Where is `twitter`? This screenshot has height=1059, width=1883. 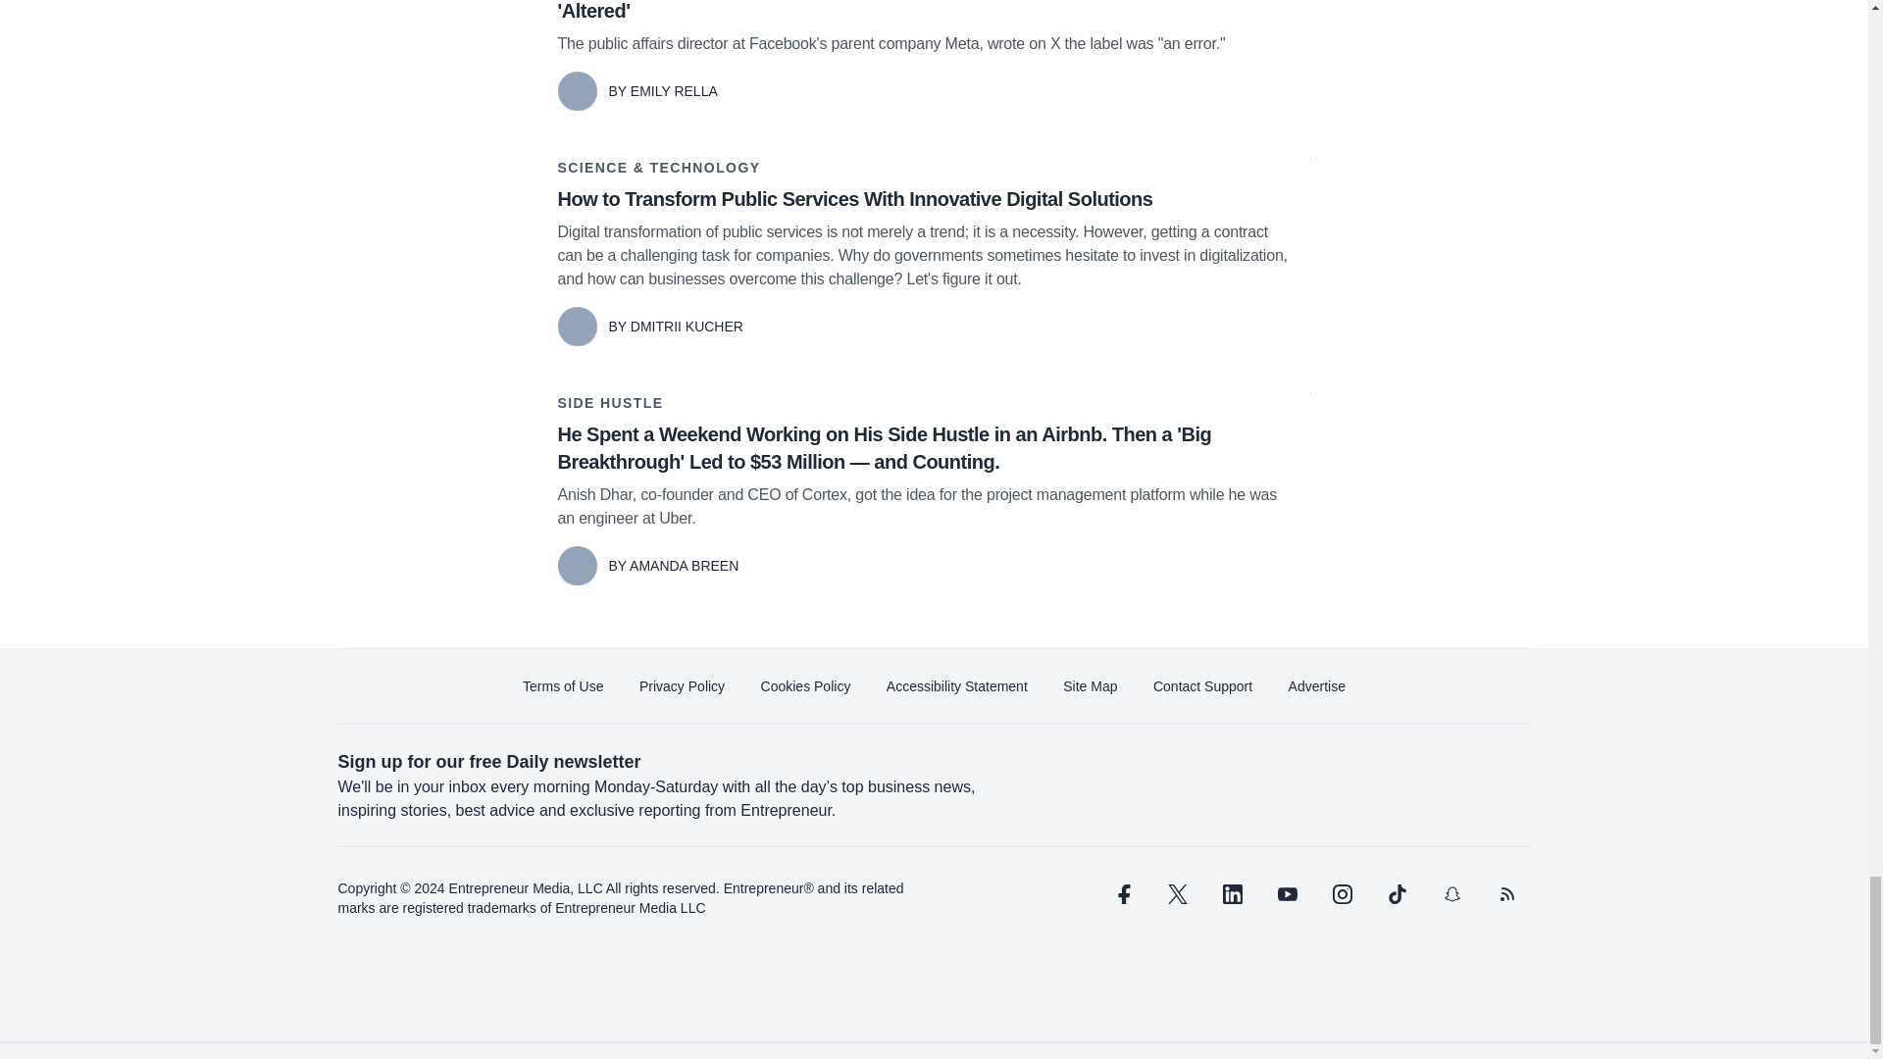 twitter is located at coordinates (1177, 894).